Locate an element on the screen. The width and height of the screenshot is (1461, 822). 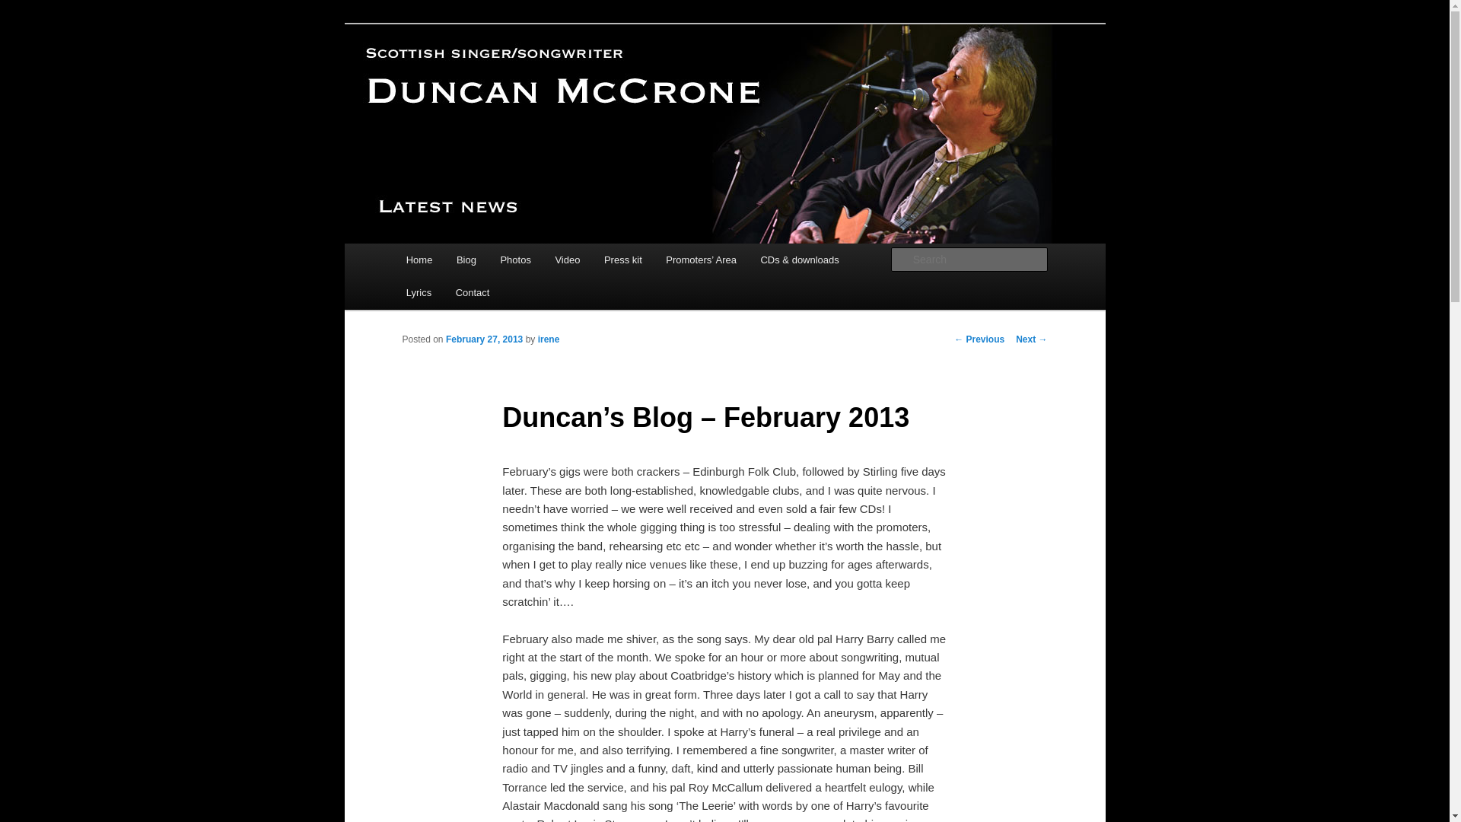
irene is located at coordinates (548, 339).